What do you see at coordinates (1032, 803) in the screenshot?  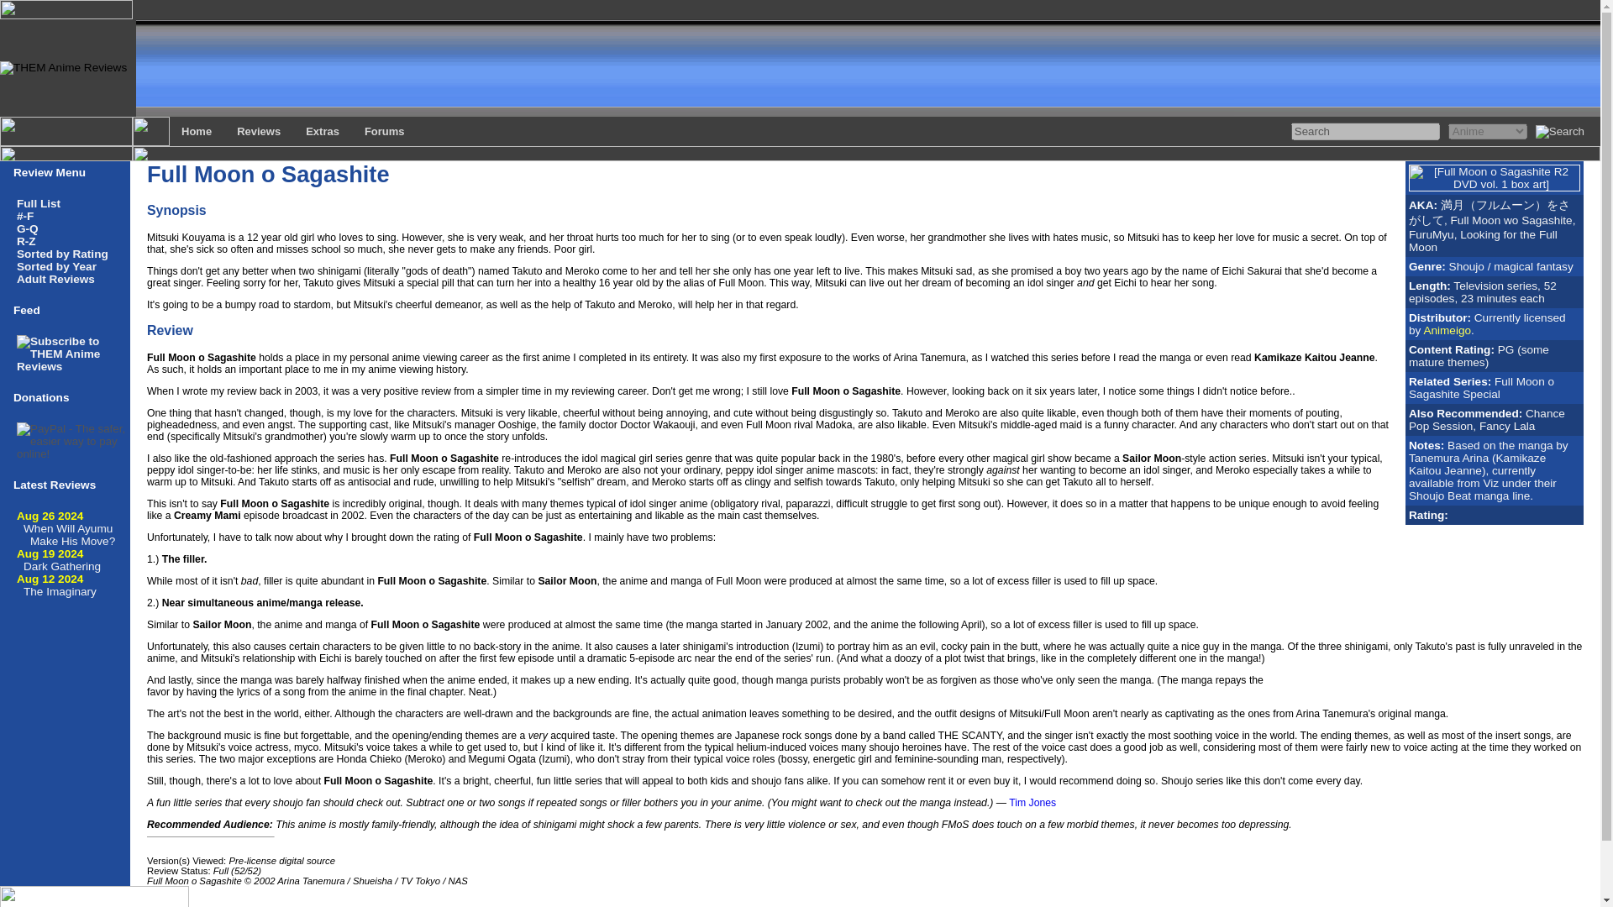 I see `Tim Jones` at bounding box center [1032, 803].